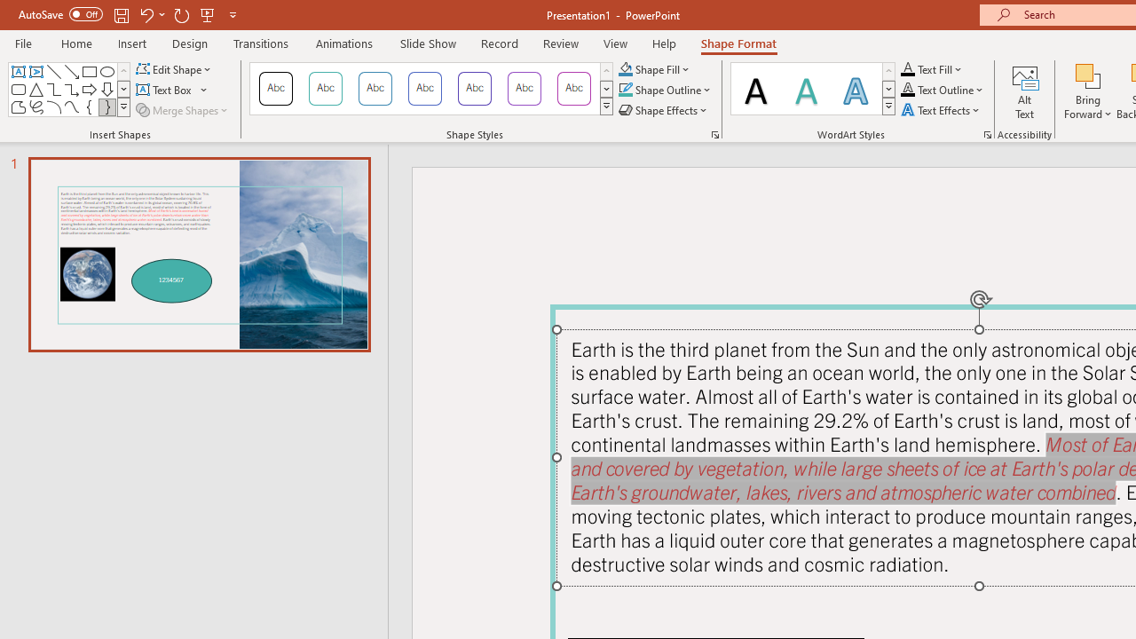 Image resolution: width=1136 pixels, height=639 pixels. Describe the element at coordinates (261, 43) in the screenshot. I see `Transitions` at that location.